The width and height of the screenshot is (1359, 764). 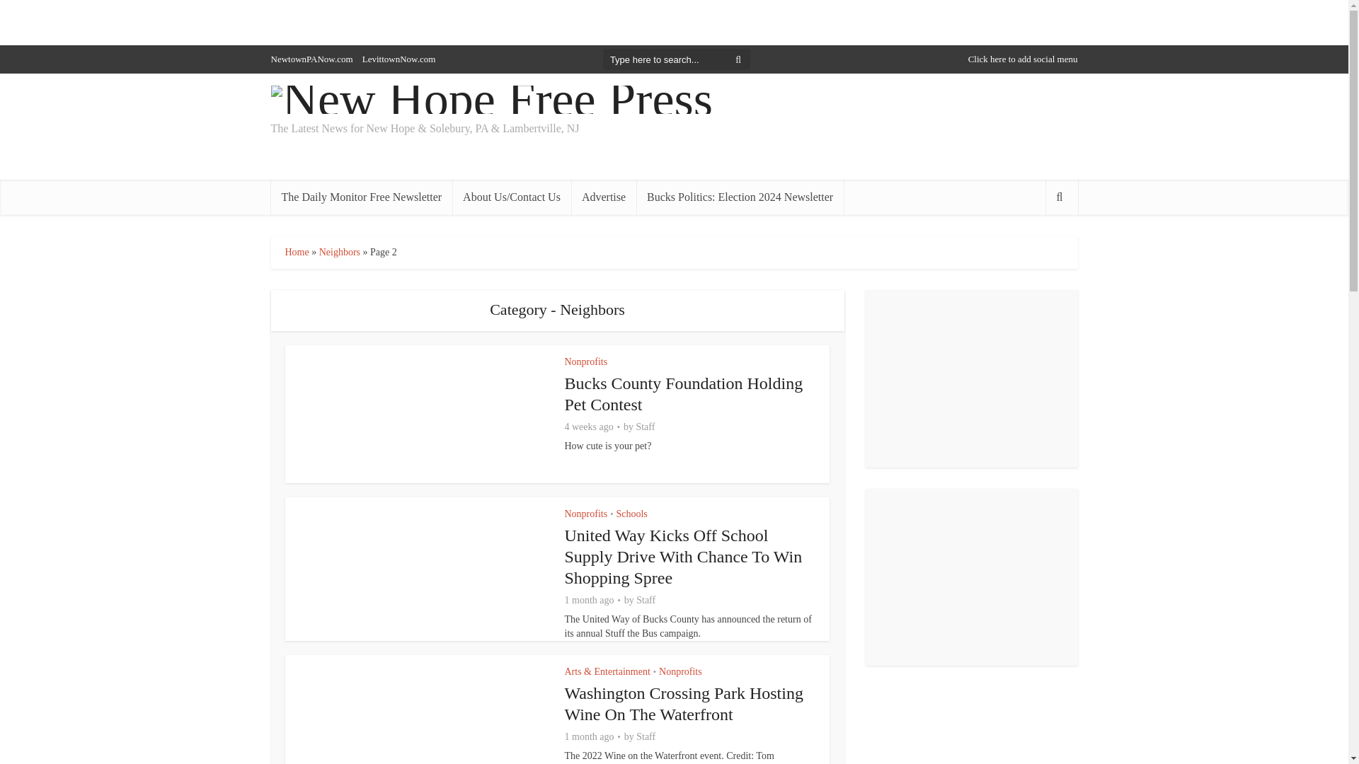 What do you see at coordinates (684, 703) in the screenshot?
I see `Washington Crossing Park Hosting Wine On The Waterfront` at bounding box center [684, 703].